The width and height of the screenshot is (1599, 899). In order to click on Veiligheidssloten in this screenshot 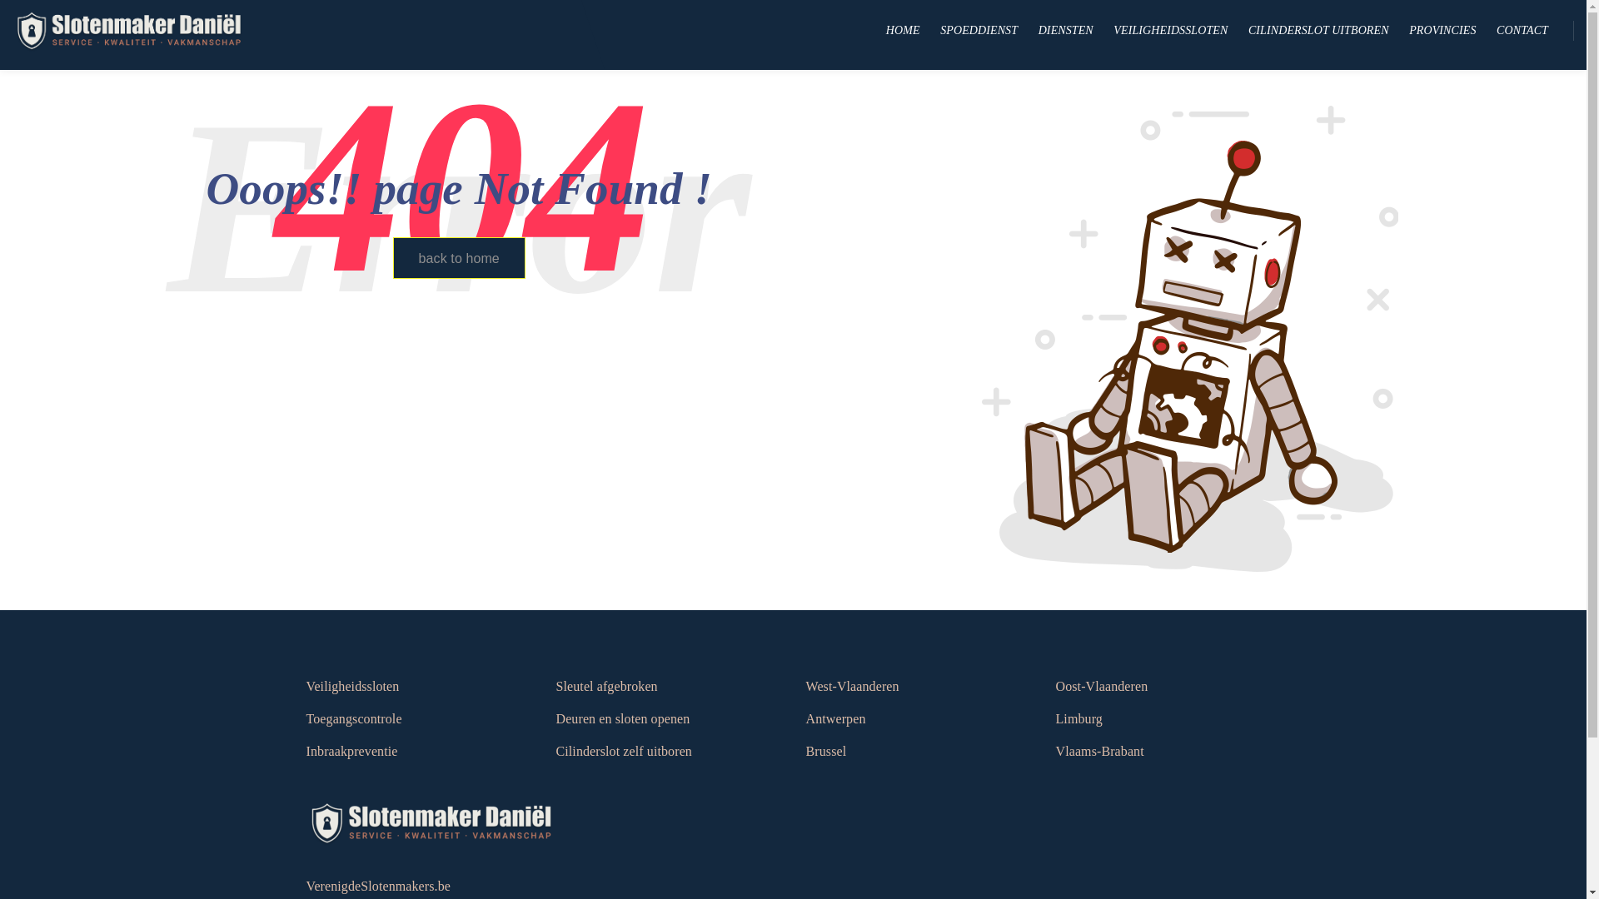, I will do `click(353, 687)`.